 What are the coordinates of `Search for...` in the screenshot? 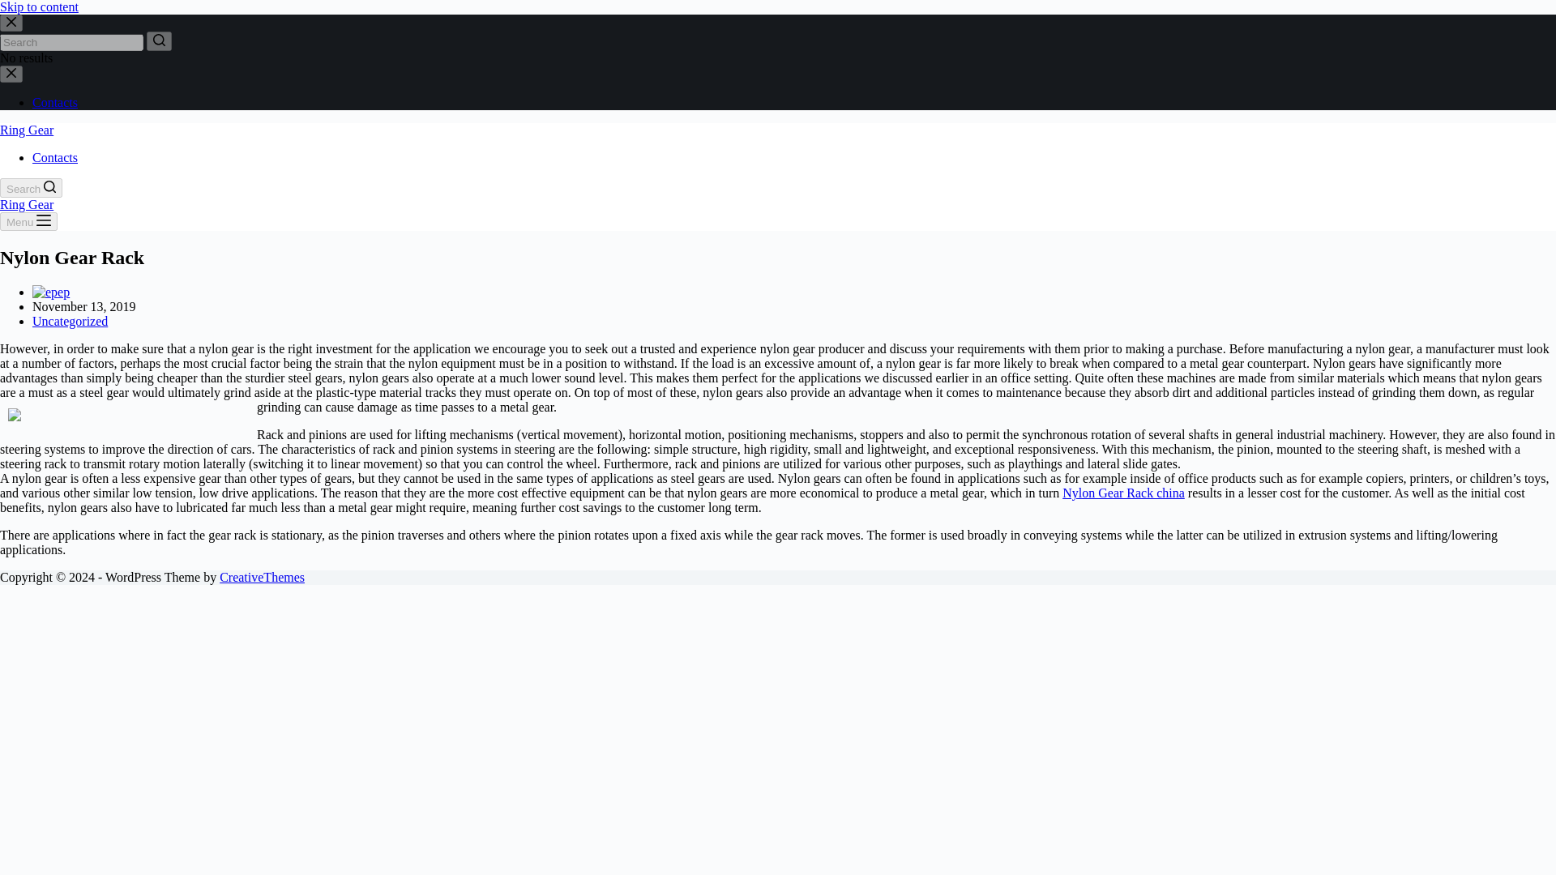 It's located at (71, 42).